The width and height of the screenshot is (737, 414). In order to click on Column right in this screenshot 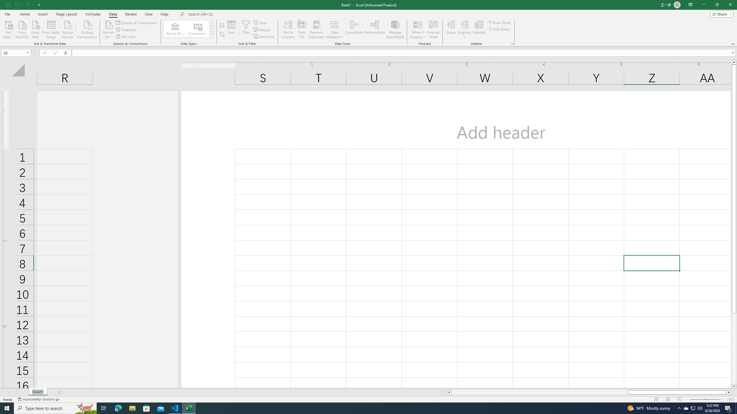, I will do `click(729, 392)`.